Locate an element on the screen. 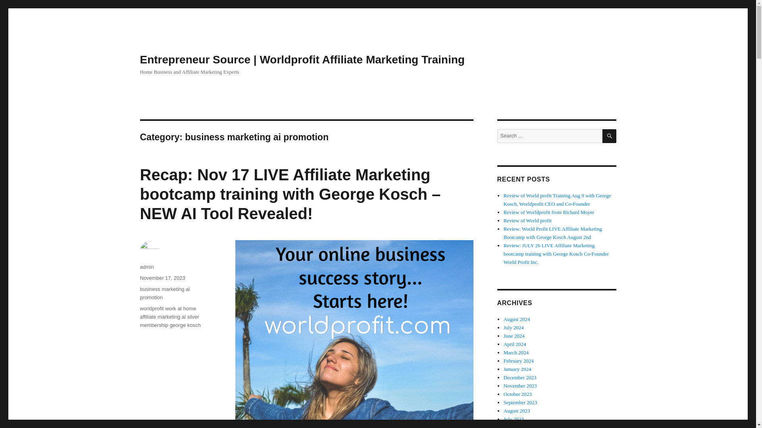 This screenshot has width=762, height=428. Review of Worldprofit from Richard Moyer is located at coordinates (549, 212).